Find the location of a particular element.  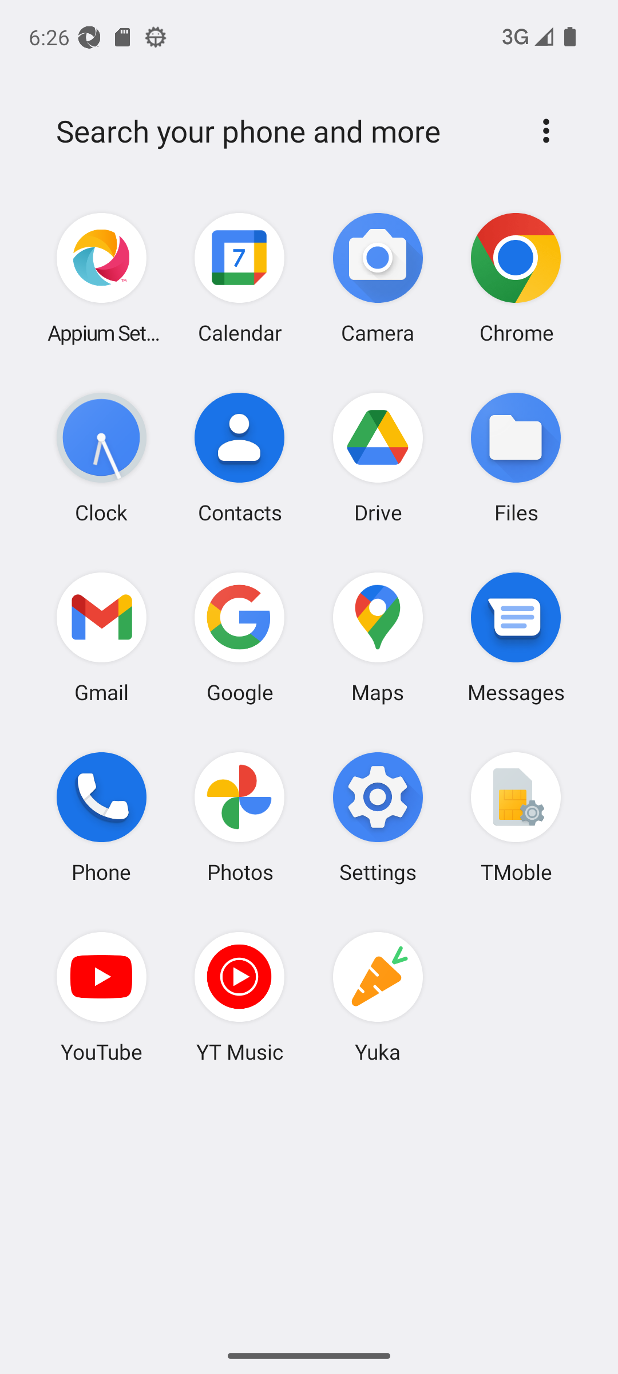

Files is located at coordinates (516, 457).